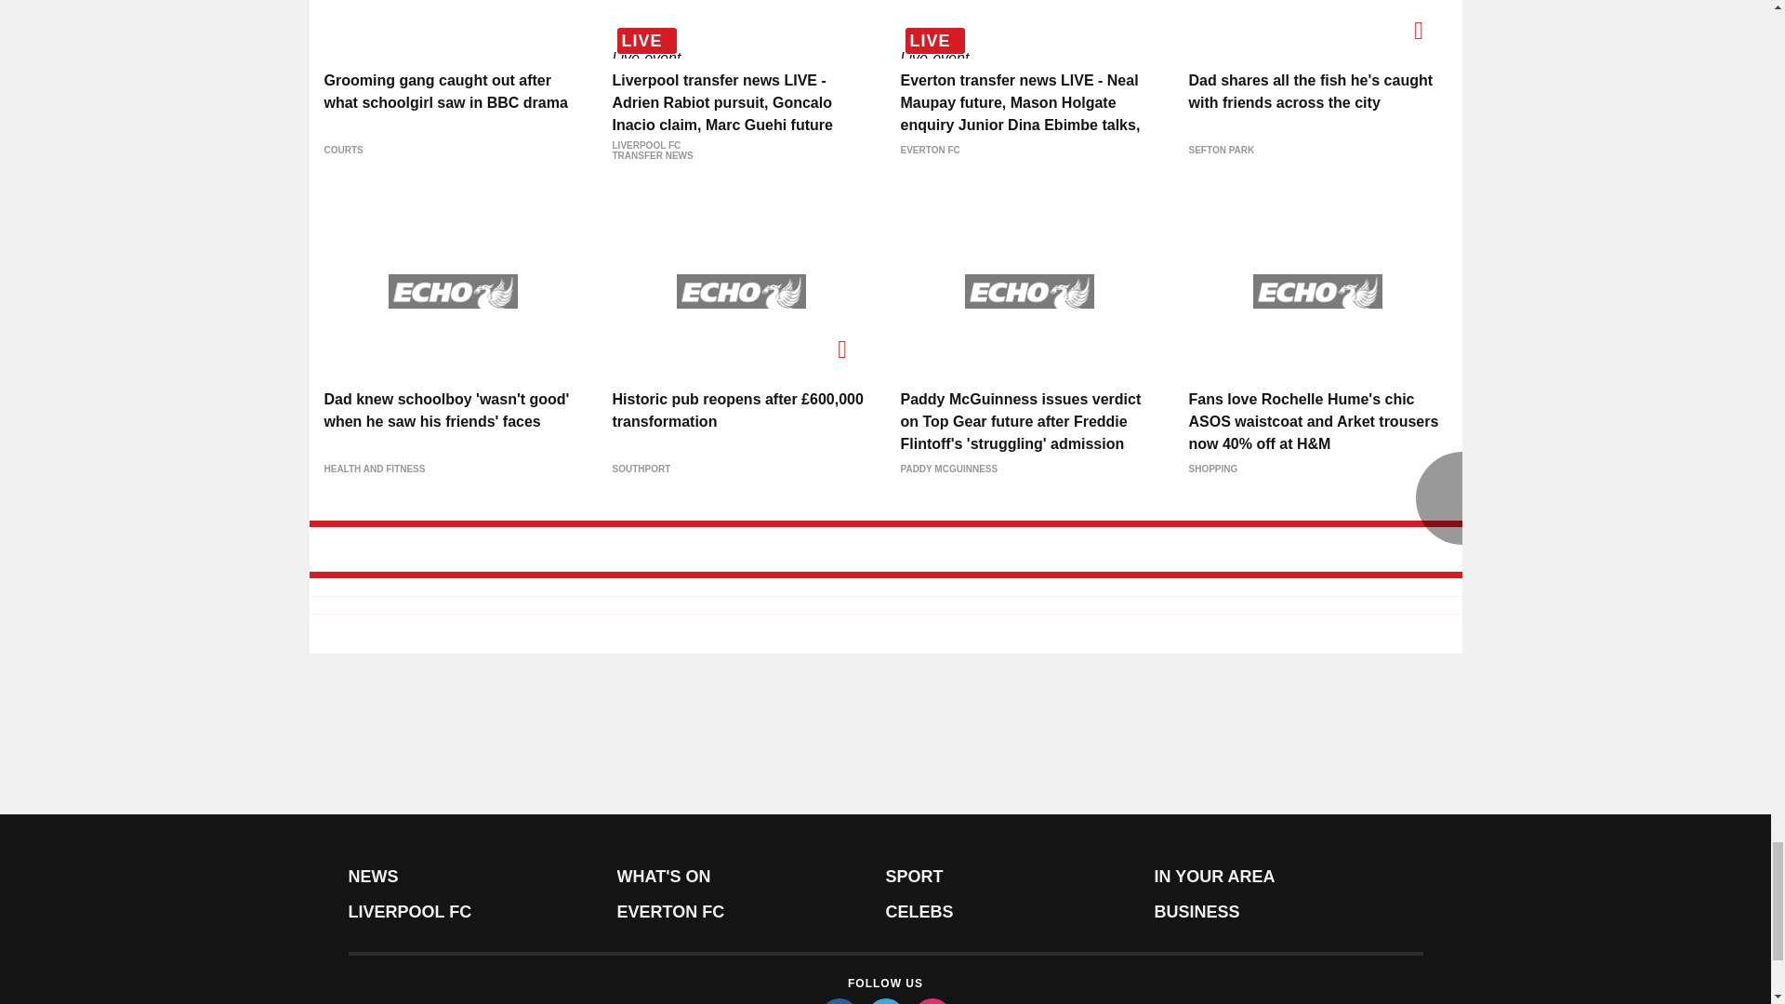 The width and height of the screenshot is (1785, 1004). What do you see at coordinates (931, 1000) in the screenshot?
I see `instagram` at bounding box center [931, 1000].